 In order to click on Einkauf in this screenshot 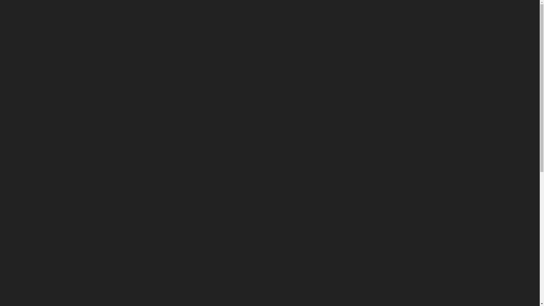, I will do `click(337, 100)`.